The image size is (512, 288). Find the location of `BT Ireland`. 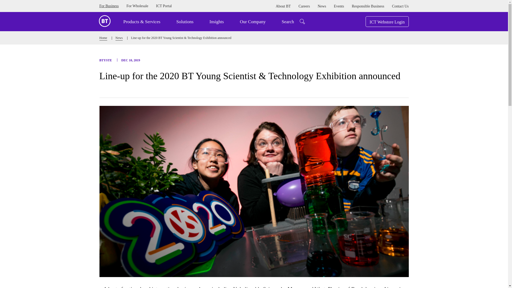

BT Ireland is located at coordinates (105, 21).